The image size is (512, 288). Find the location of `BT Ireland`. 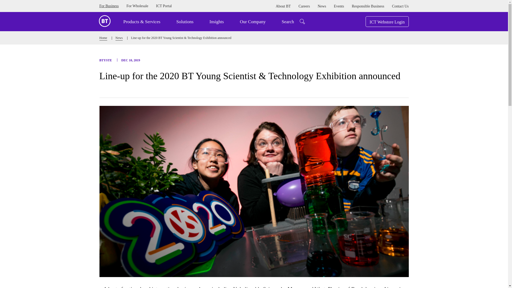

BT Ireland is located at coordinates (105, 21).